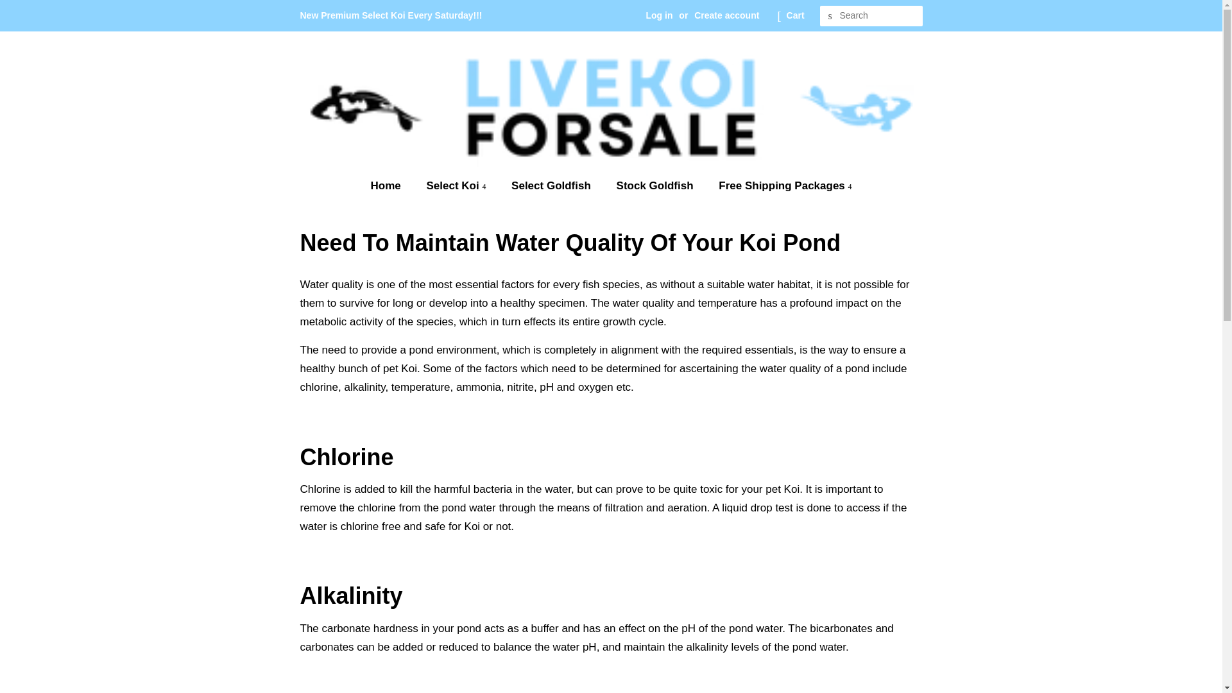 This screenshot has height=693, width=1232. What do you see at coordinates (391, 15) in the screenshot?
I see `New Premium Select Koi Every Saturday!!!` at bounding box center [391, 15].